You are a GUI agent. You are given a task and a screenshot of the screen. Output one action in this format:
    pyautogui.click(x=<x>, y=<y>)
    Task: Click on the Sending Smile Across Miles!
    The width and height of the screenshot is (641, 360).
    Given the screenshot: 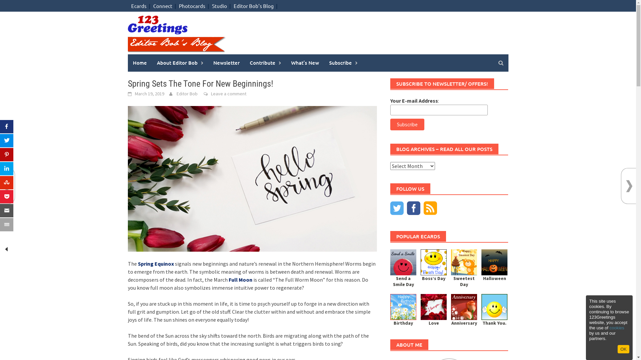 What is the action you would take?
    pyautogui.click(x=403, y=262)
    